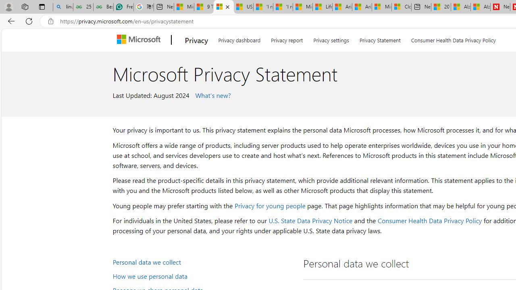 The height and width of the screenshot is (290, 516). Describe the element at coordinates (212, 95) in the screenshot. I see ` What's new?` at that location.